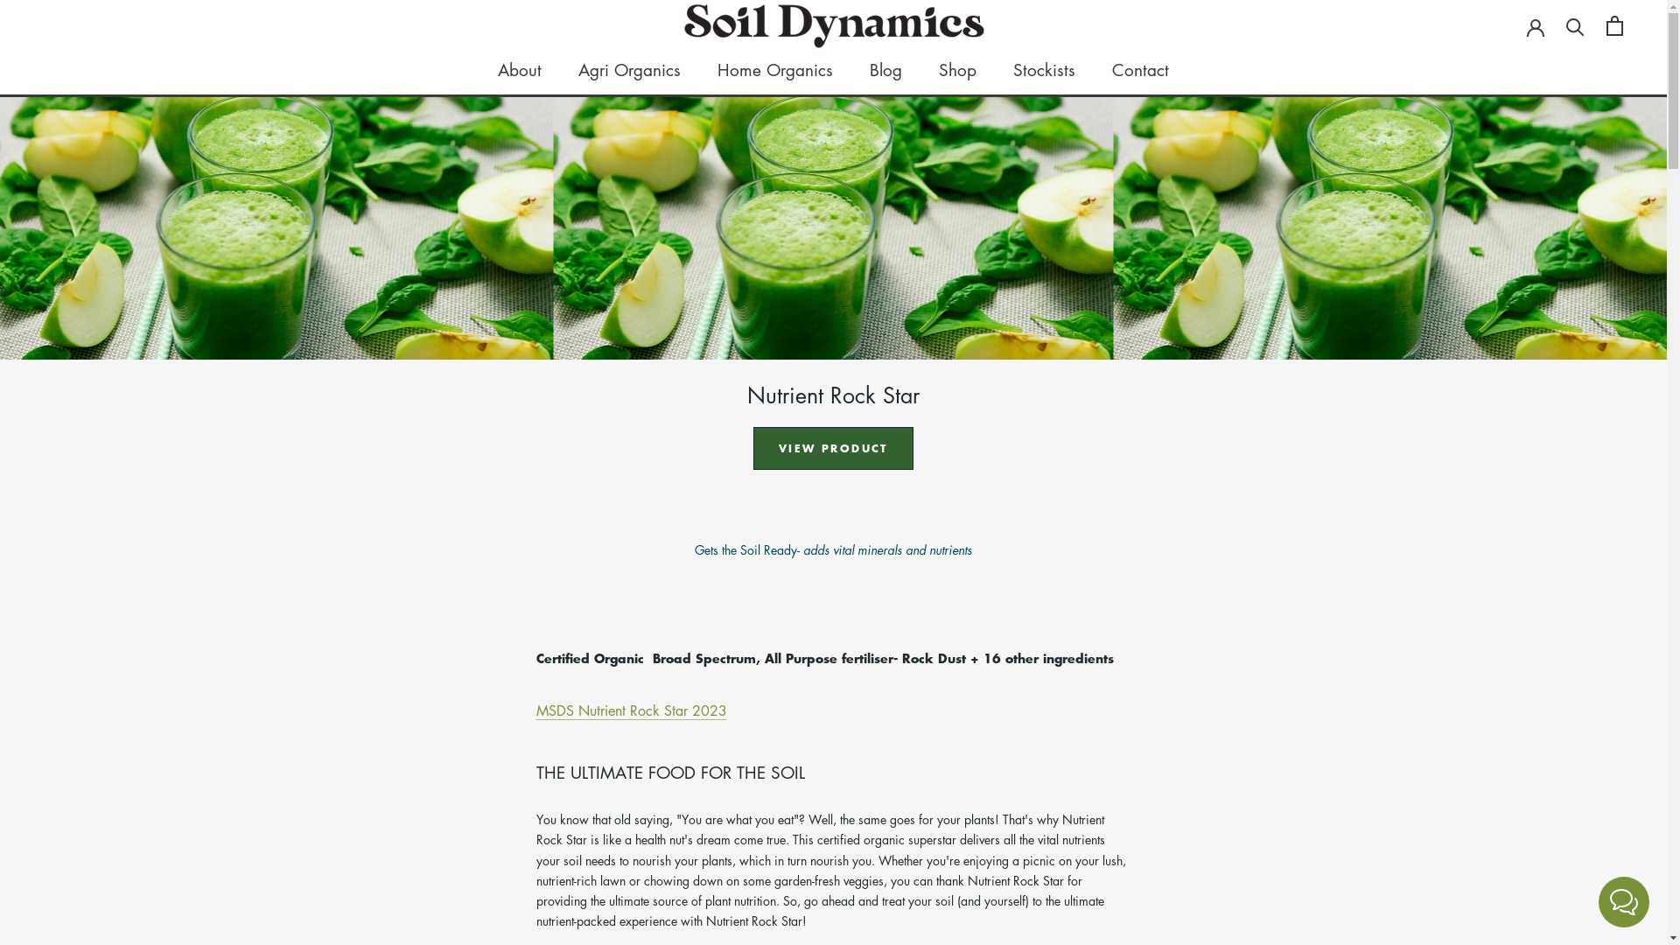 The height and width of the screenshot is (945, 1680). What do you see at coordinates (520, 70) in the screenshot?
I see `About` at bounding box center [520, 70].